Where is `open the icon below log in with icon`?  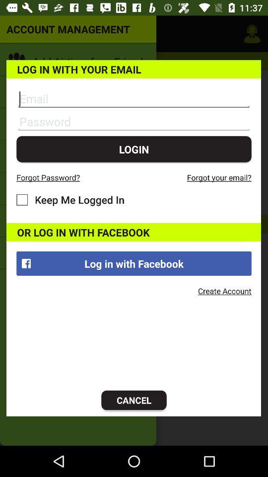
open the icon below log in with icon is located at coordinates (134, 400).